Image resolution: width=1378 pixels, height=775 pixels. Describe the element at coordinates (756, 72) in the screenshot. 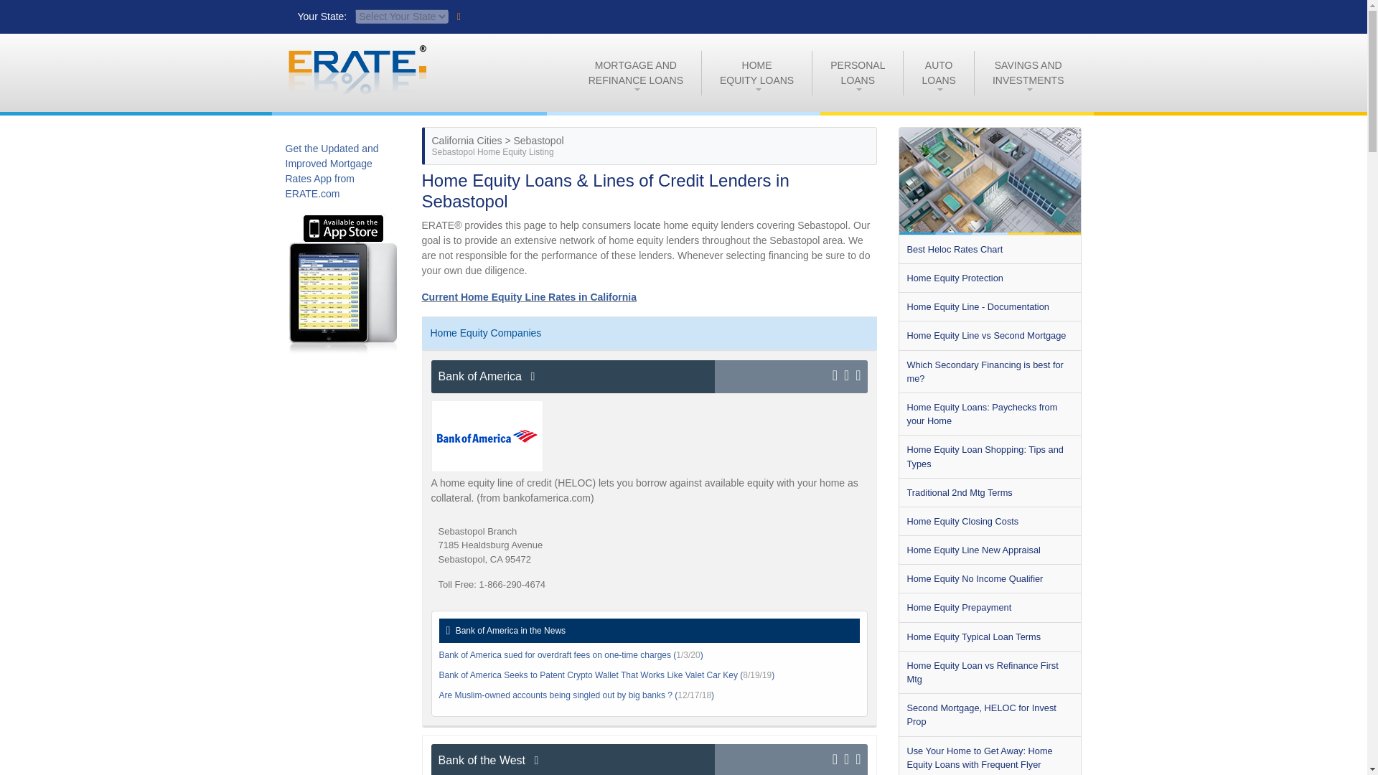

I see `Current Home Equity Line Rates in California` at that location.